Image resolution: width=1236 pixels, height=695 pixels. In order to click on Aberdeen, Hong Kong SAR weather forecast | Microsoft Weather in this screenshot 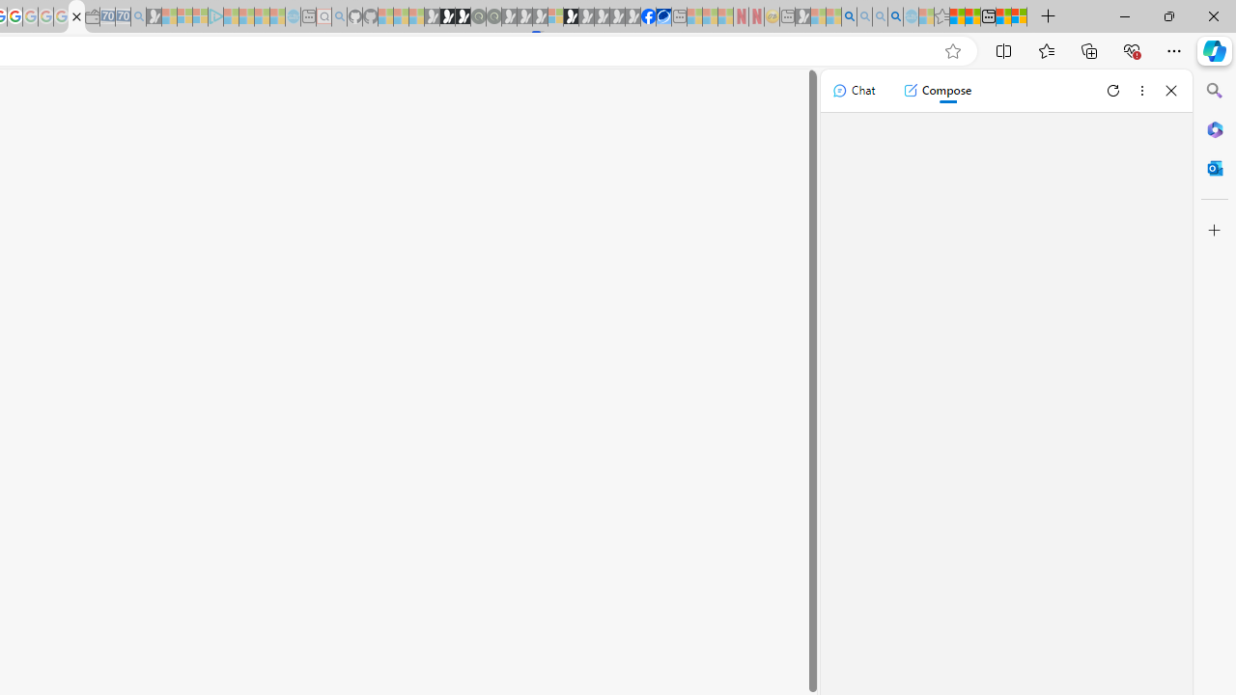, I will do `click(972, 17)`.